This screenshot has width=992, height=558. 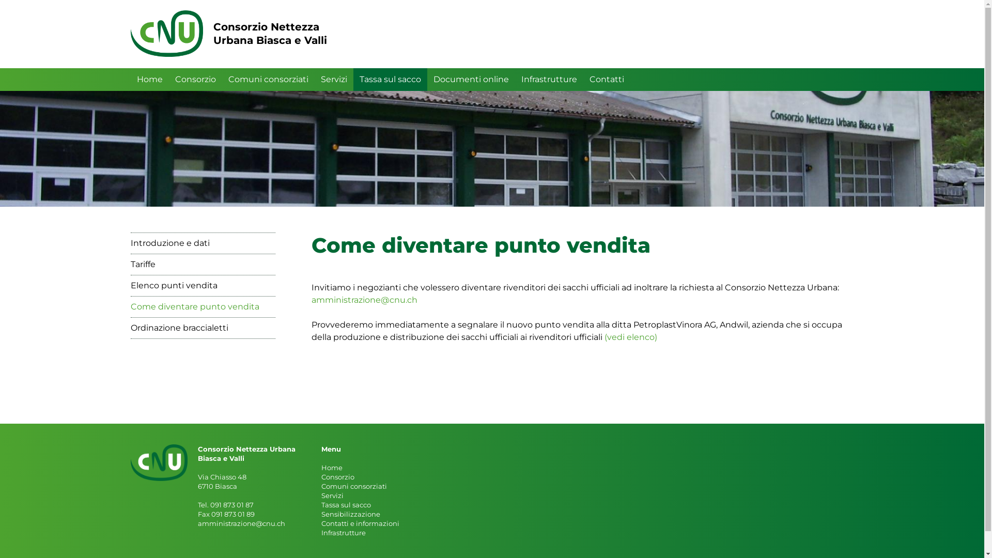 I want to click on Contatti, so click(x=607, y=80).